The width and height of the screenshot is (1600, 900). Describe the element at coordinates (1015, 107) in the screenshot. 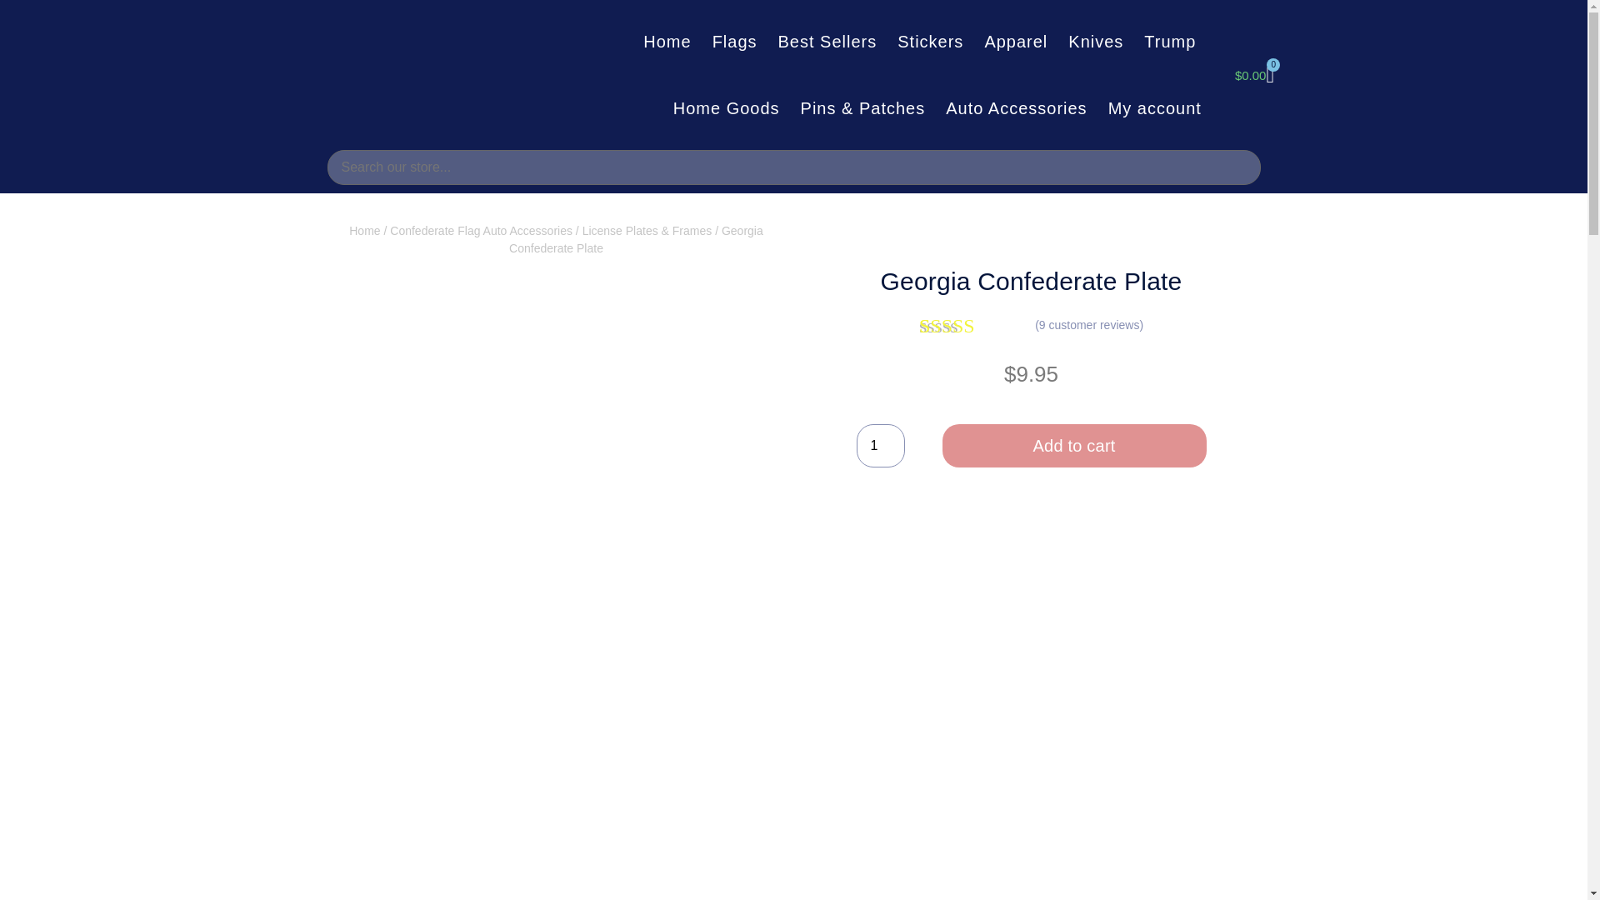

I see `Auto Accessories` at that location.